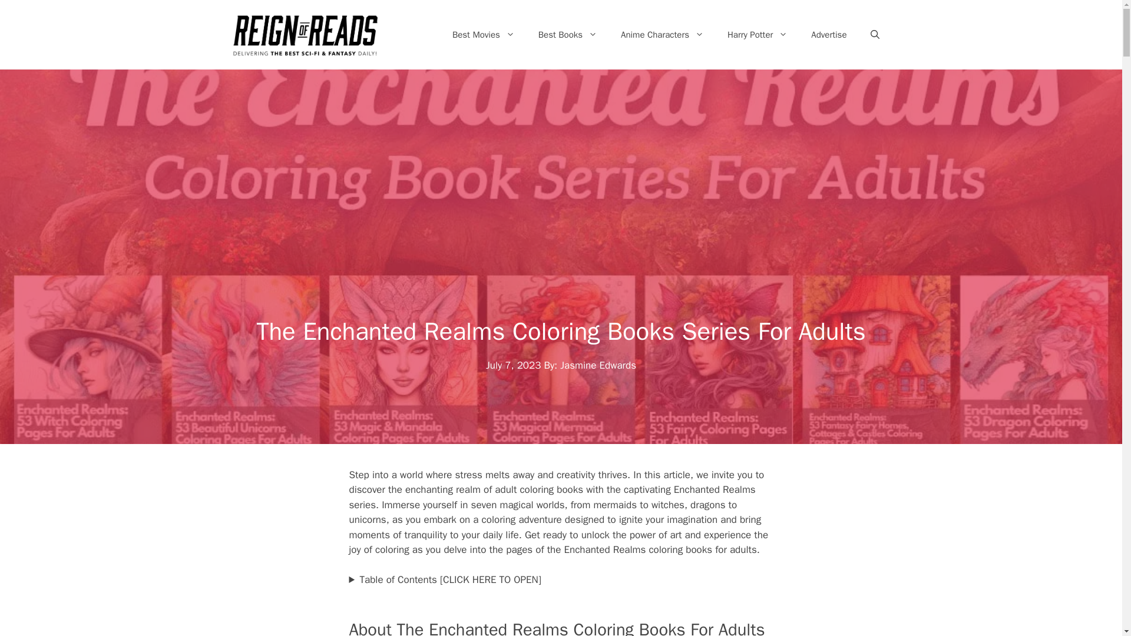 The height and width of the screenshot is (636, 1131). Describe the element at coordinates (568, 34) in the screenshot. I see `Best Books` at that location.